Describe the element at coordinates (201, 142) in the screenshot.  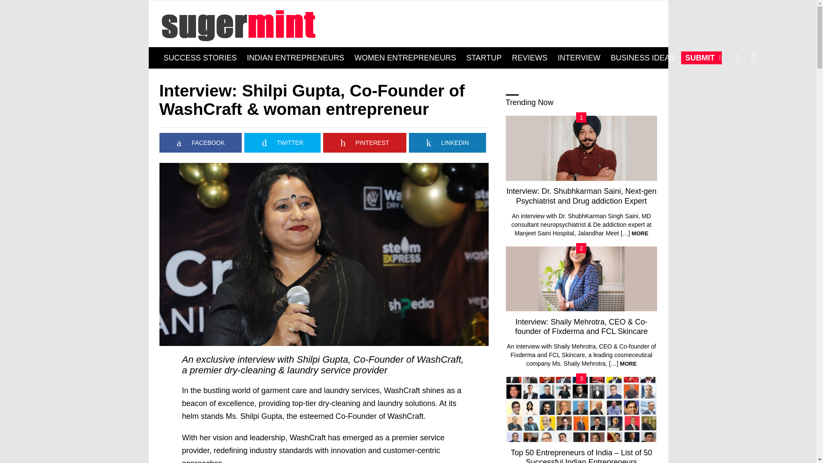
I see `FACEBOOK` at that location.